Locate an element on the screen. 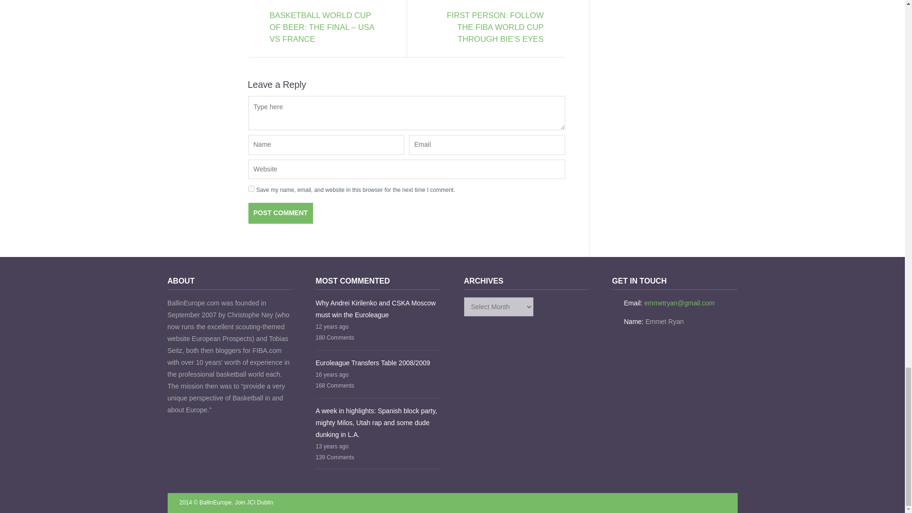  Post Comment is located at coordinates (280, 213).